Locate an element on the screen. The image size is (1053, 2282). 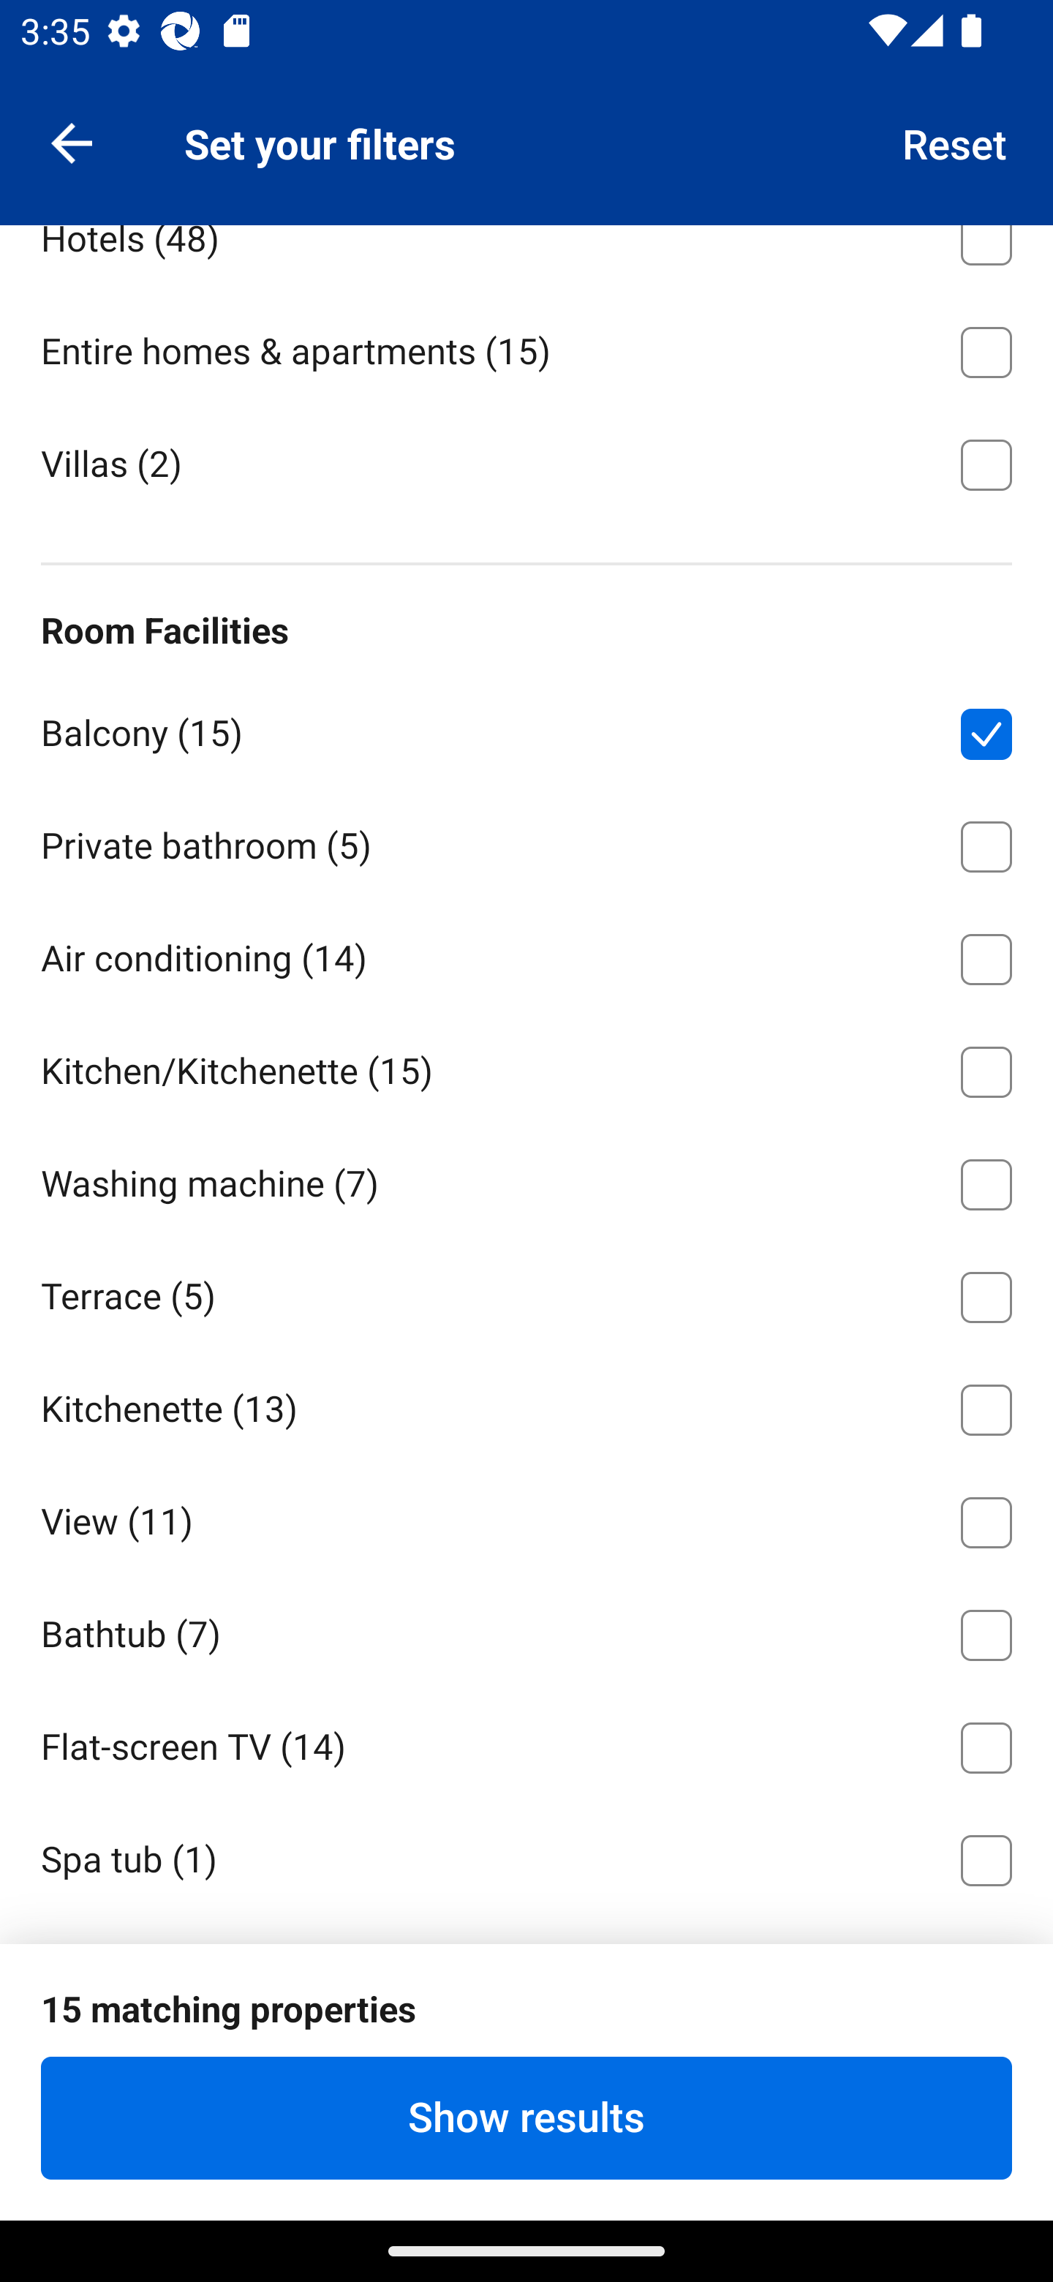
Kitchen/Kitchenette ⁦(15) is located at coordinates (526, 1066).